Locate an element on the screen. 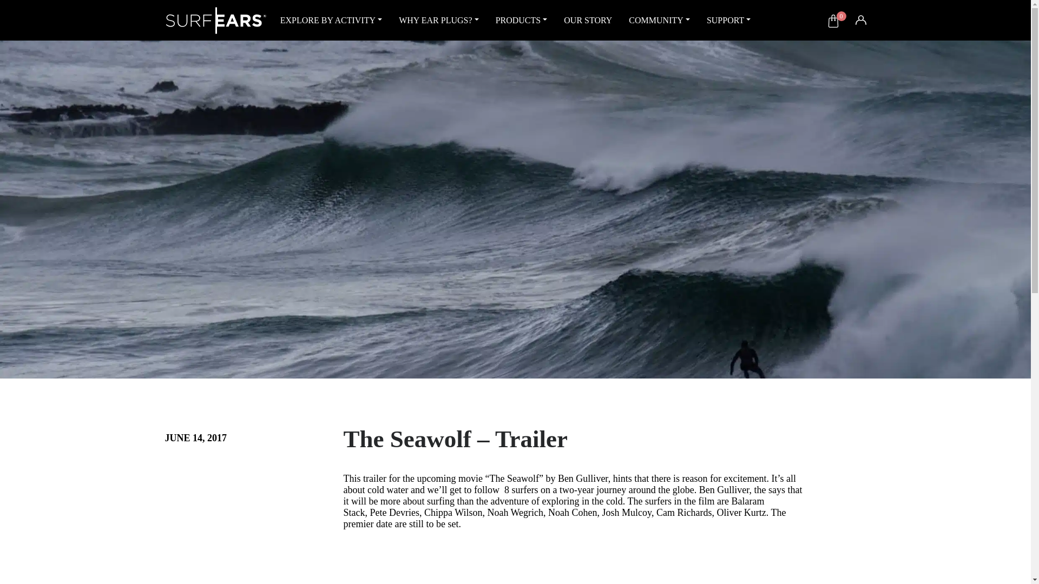 Image resolution: width=1039 pixels, height=584 pixels. OUR STORY is located at coordinates (588, 20).